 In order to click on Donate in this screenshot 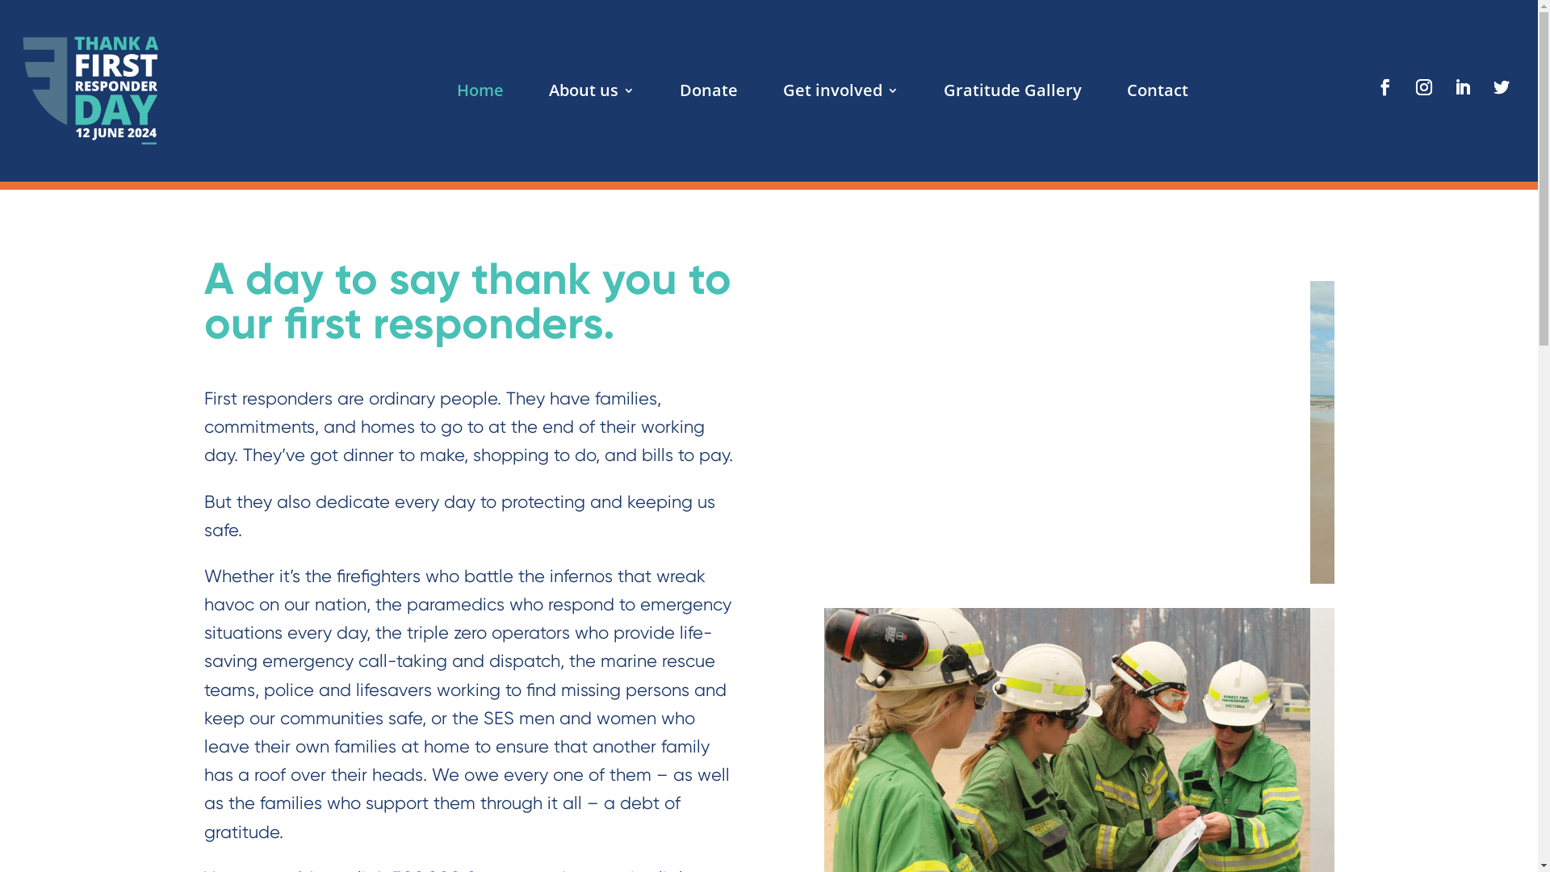, I will do `click(709, 94)`.